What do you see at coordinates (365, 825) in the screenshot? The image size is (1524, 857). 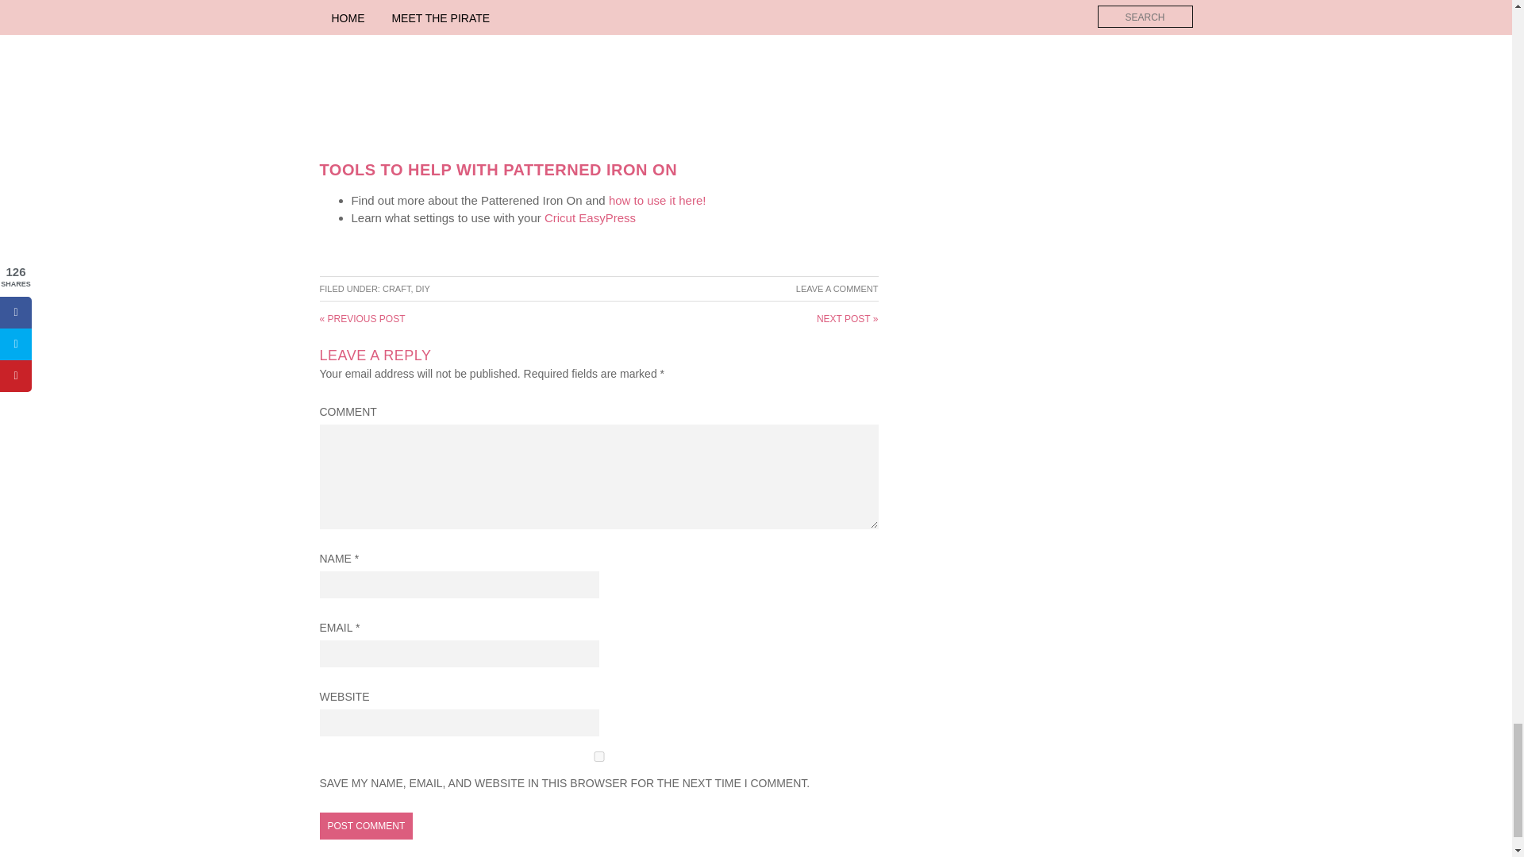 I see `Post Comment` at bounding box center [365, 825].